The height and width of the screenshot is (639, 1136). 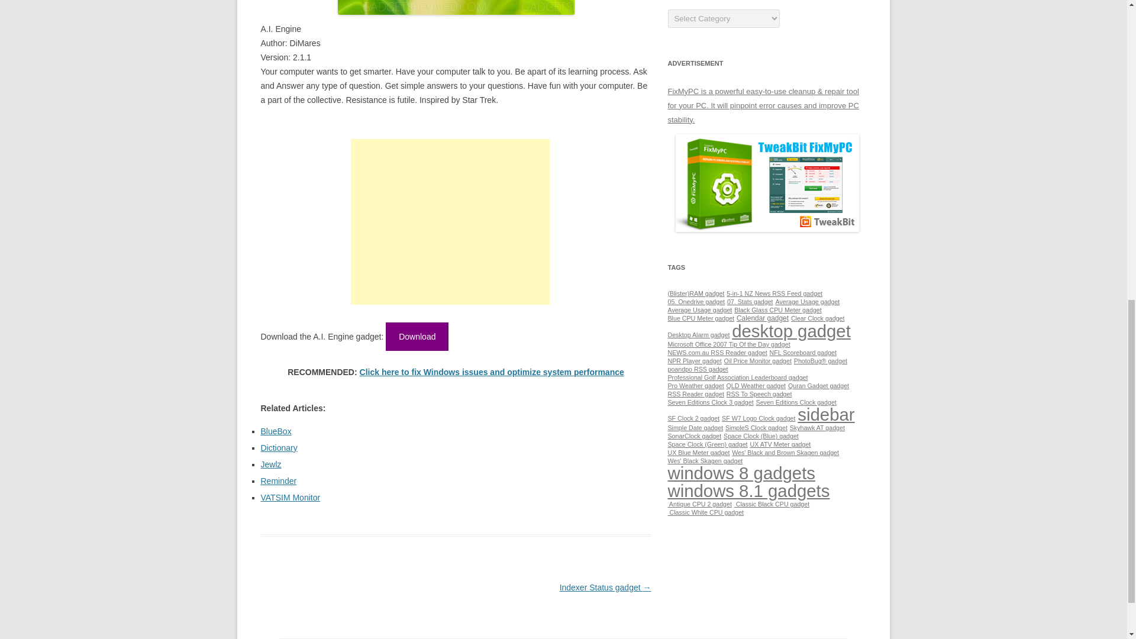 I want to click on Download, so click(x=417, y=336).